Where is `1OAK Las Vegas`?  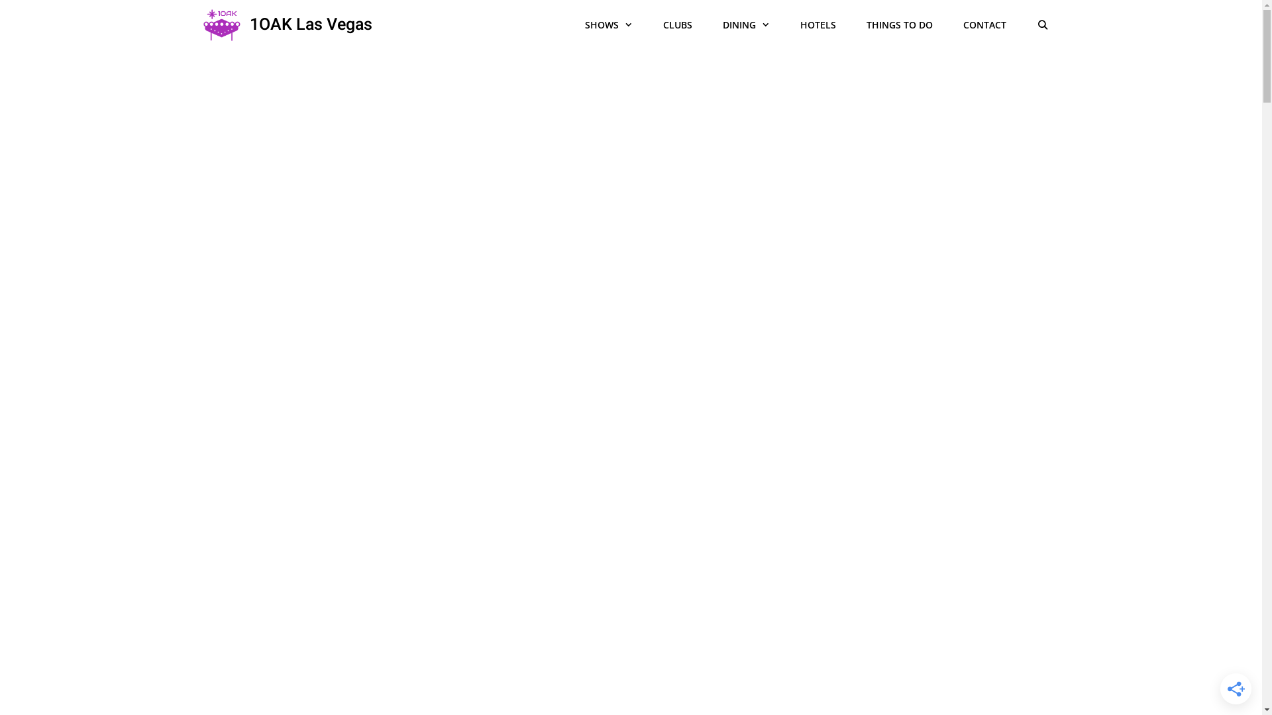 1OAK Las Vegas is located at coordinates (311, 25).